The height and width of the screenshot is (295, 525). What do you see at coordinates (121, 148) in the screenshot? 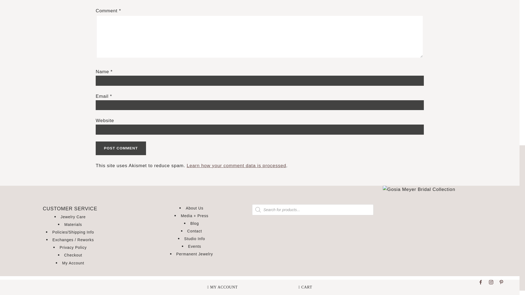
I see `Post Comment` at bounding box center [121, 148].